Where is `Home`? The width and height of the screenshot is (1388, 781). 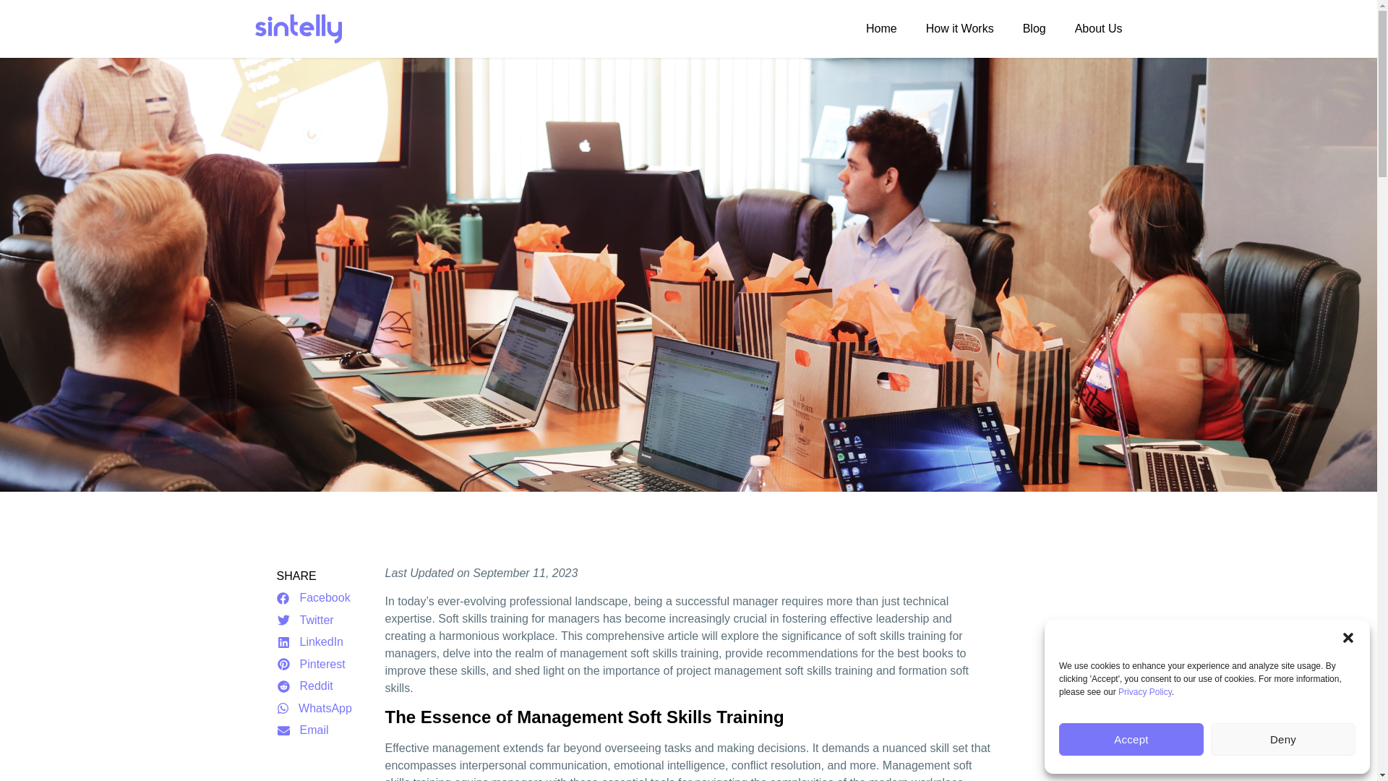
Home is located at coordinates (881, 29).